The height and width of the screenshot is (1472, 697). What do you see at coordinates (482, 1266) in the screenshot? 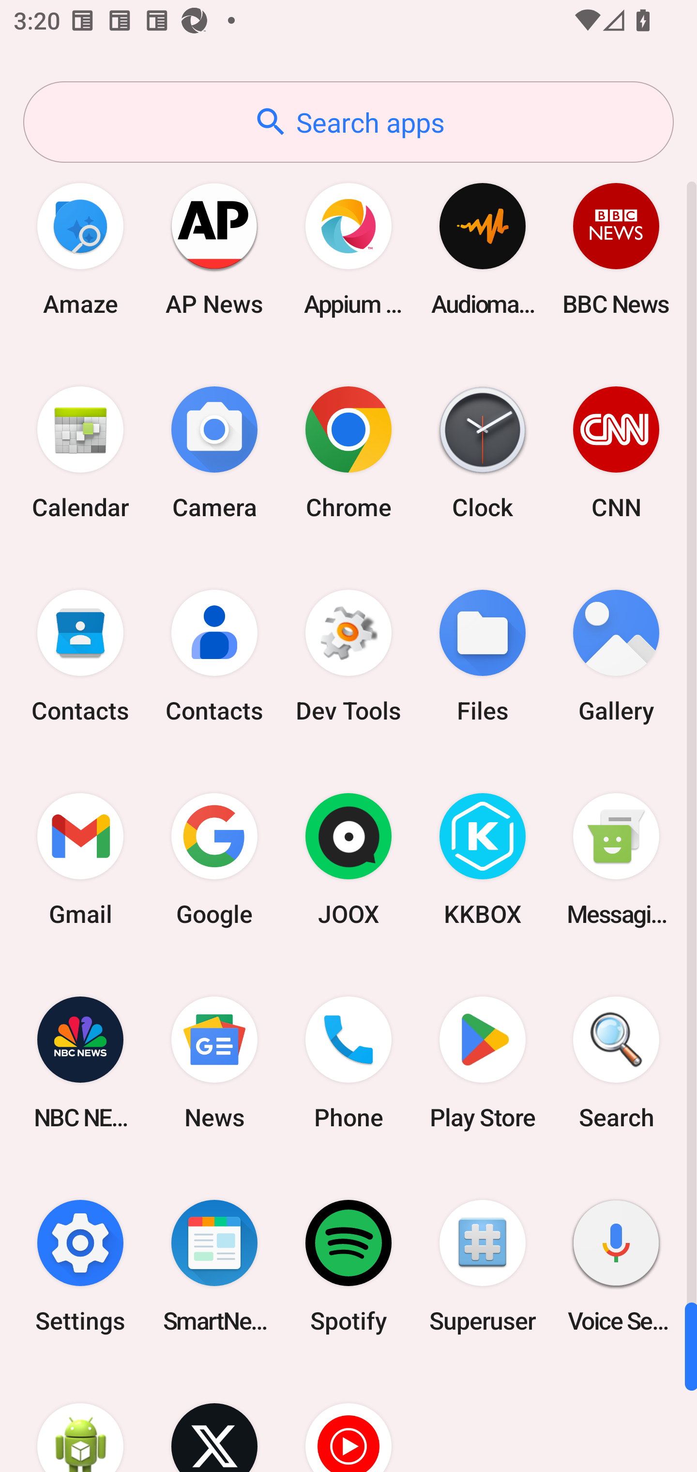
I see `Superuser` at bounding box center [482, 1266].